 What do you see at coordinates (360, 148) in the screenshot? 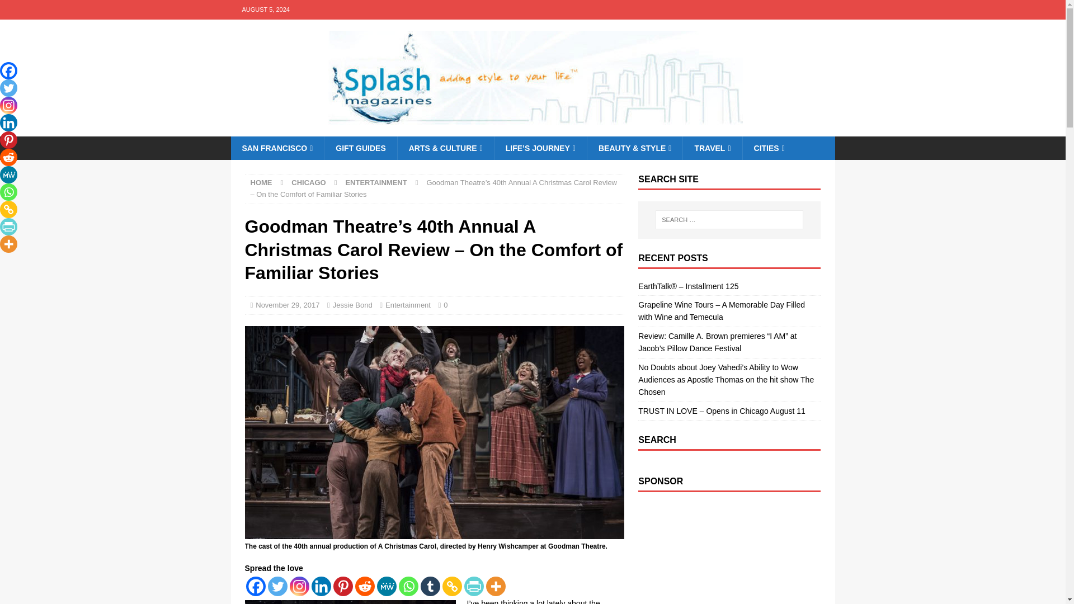
I see `GIFT GUIDES` at bounding box center [360, 148].